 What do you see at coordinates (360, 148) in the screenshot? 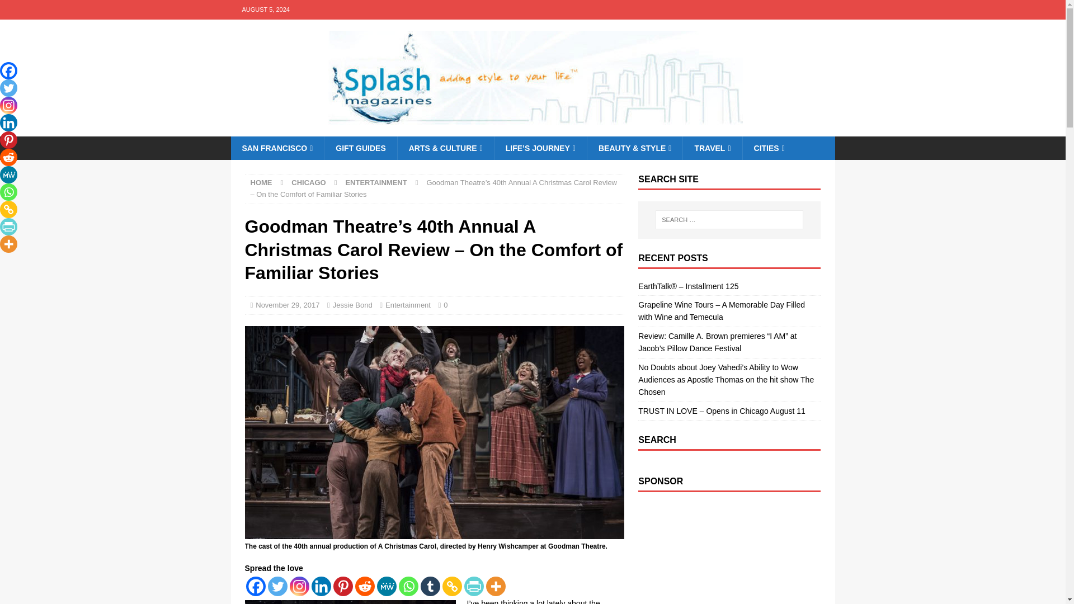
I see `GIFT GUIDES` at bounding box center [360, 148].